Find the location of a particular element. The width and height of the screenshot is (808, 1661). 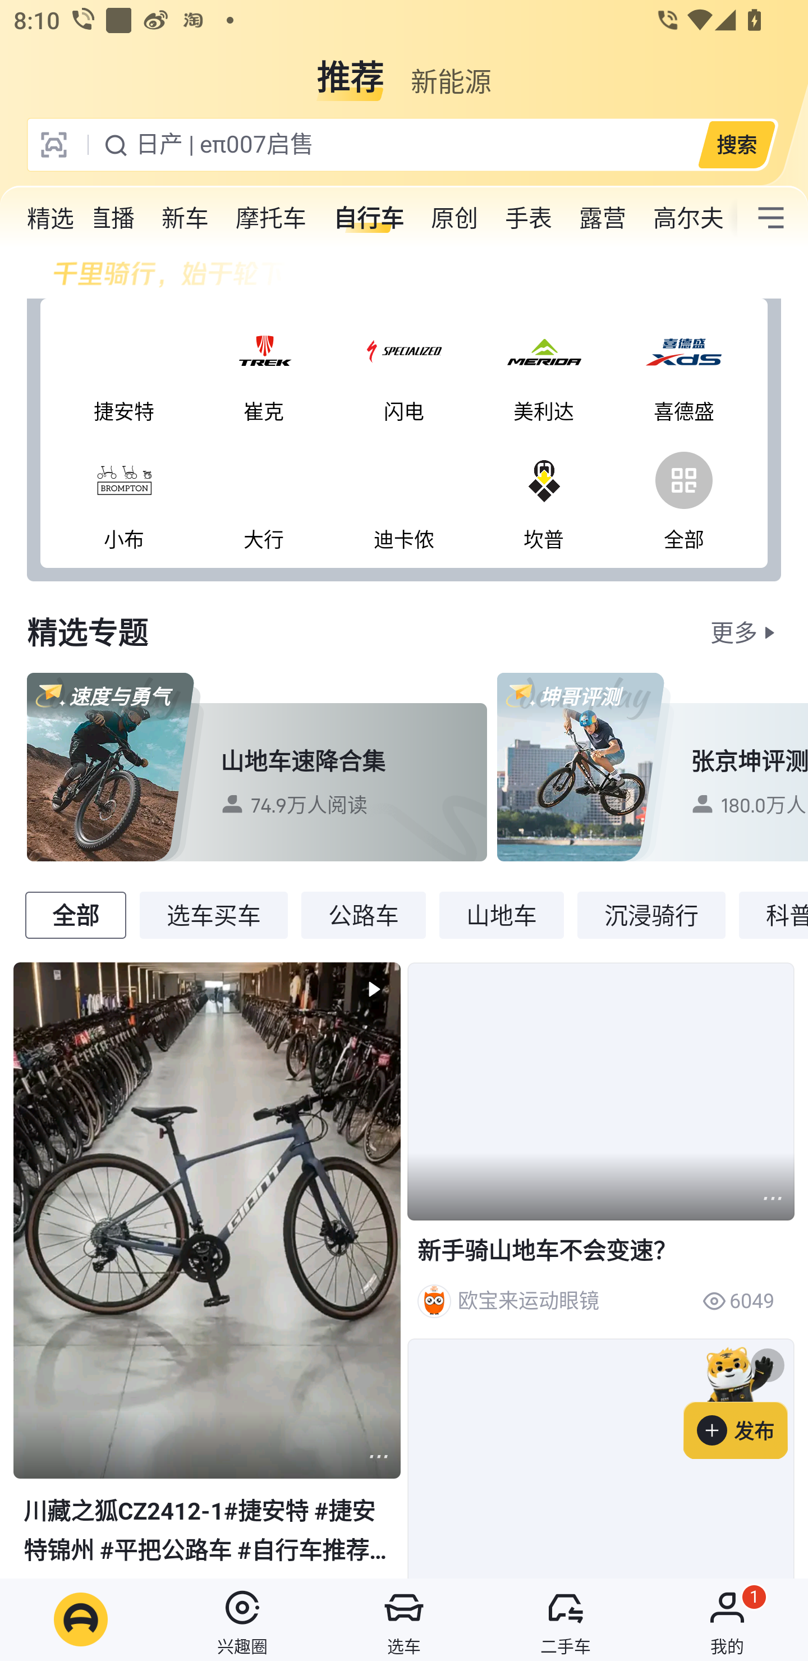

捷安特 is located at coordinates (123, 369).